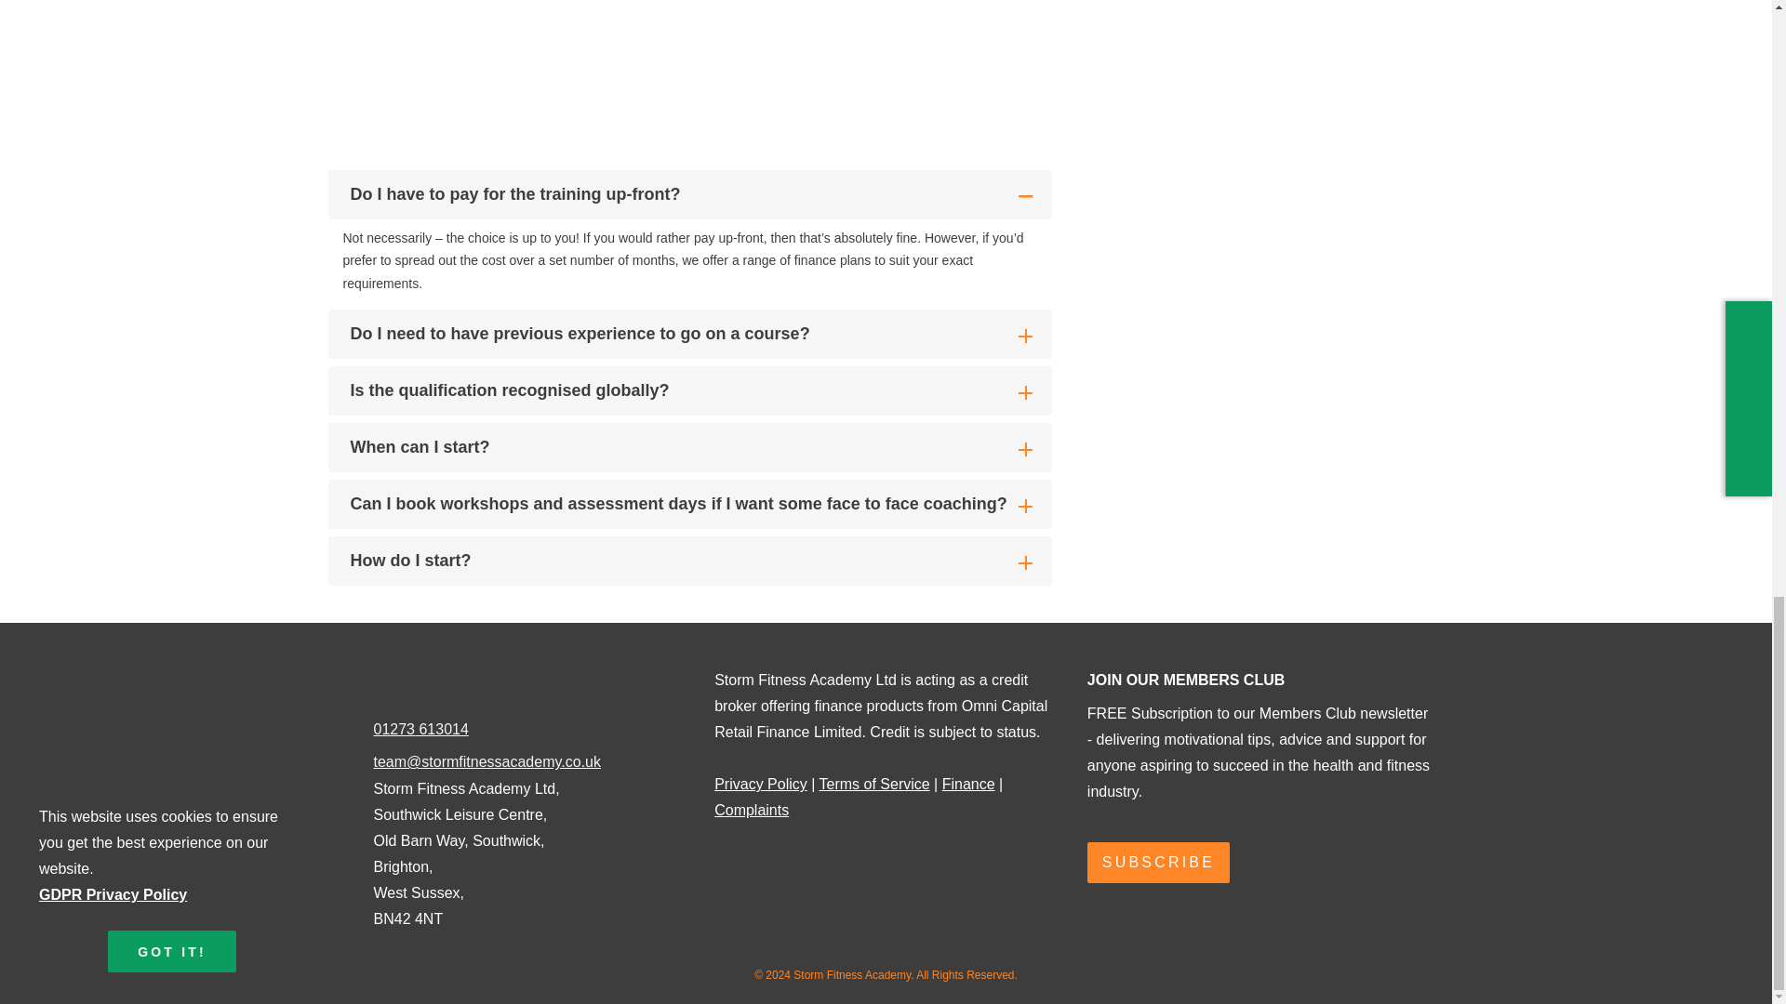 The image size is (1786, 1004). What do you see at coordinates (1025, 450) in the screenshot?
I see `Accordion Toggle` at bounding box center [1025, 450].